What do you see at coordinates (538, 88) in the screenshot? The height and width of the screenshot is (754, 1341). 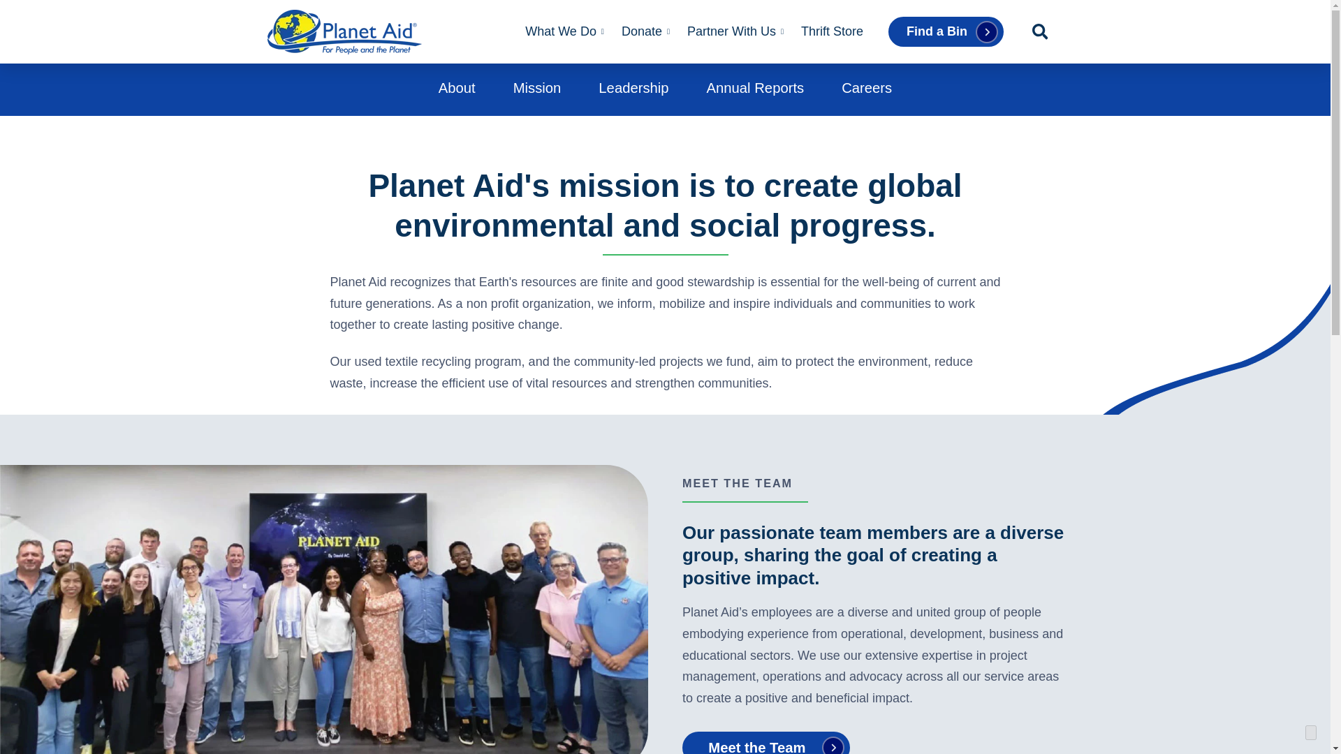 I see `Mission` at bounding box center [538, 88].